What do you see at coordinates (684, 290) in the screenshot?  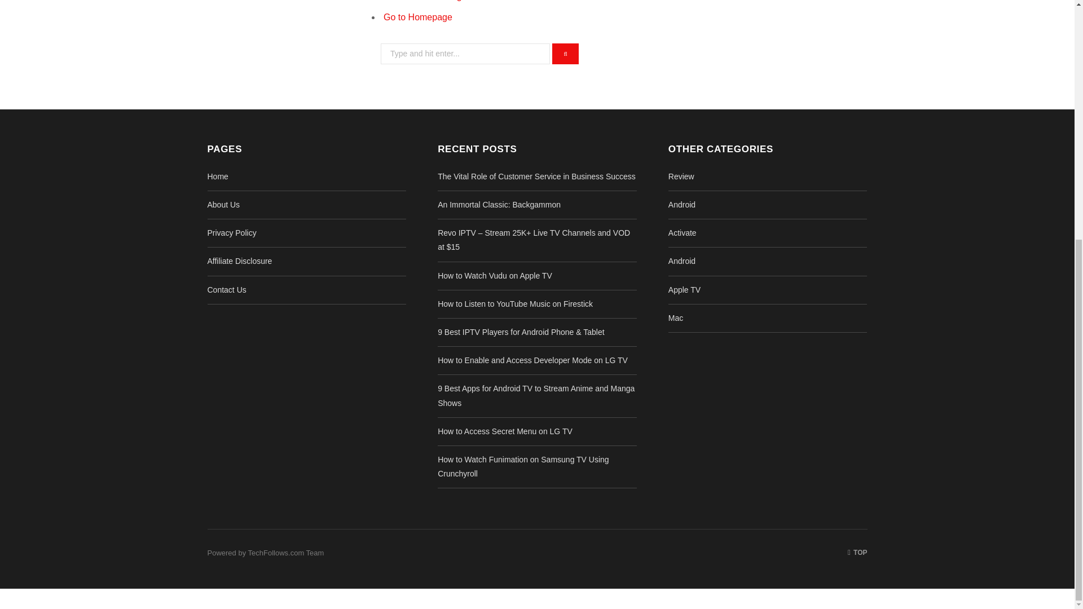 I see `Apple TV` at bounding box center [684, 290].